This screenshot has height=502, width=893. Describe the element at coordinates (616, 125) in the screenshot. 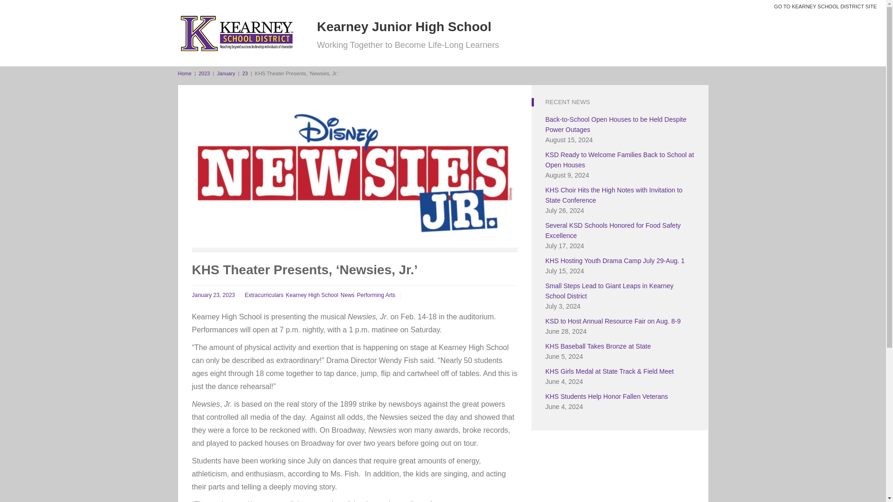

I see `Back-to-School Open Houses to be Held Despite Power Outages` at that location.